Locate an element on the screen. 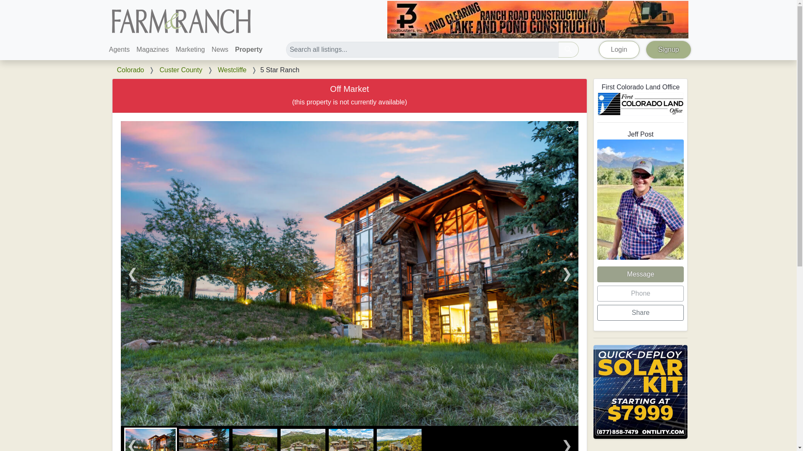 The width and height of the screenshot is (803, 451). Colorado is located at coordinates (130, 70).